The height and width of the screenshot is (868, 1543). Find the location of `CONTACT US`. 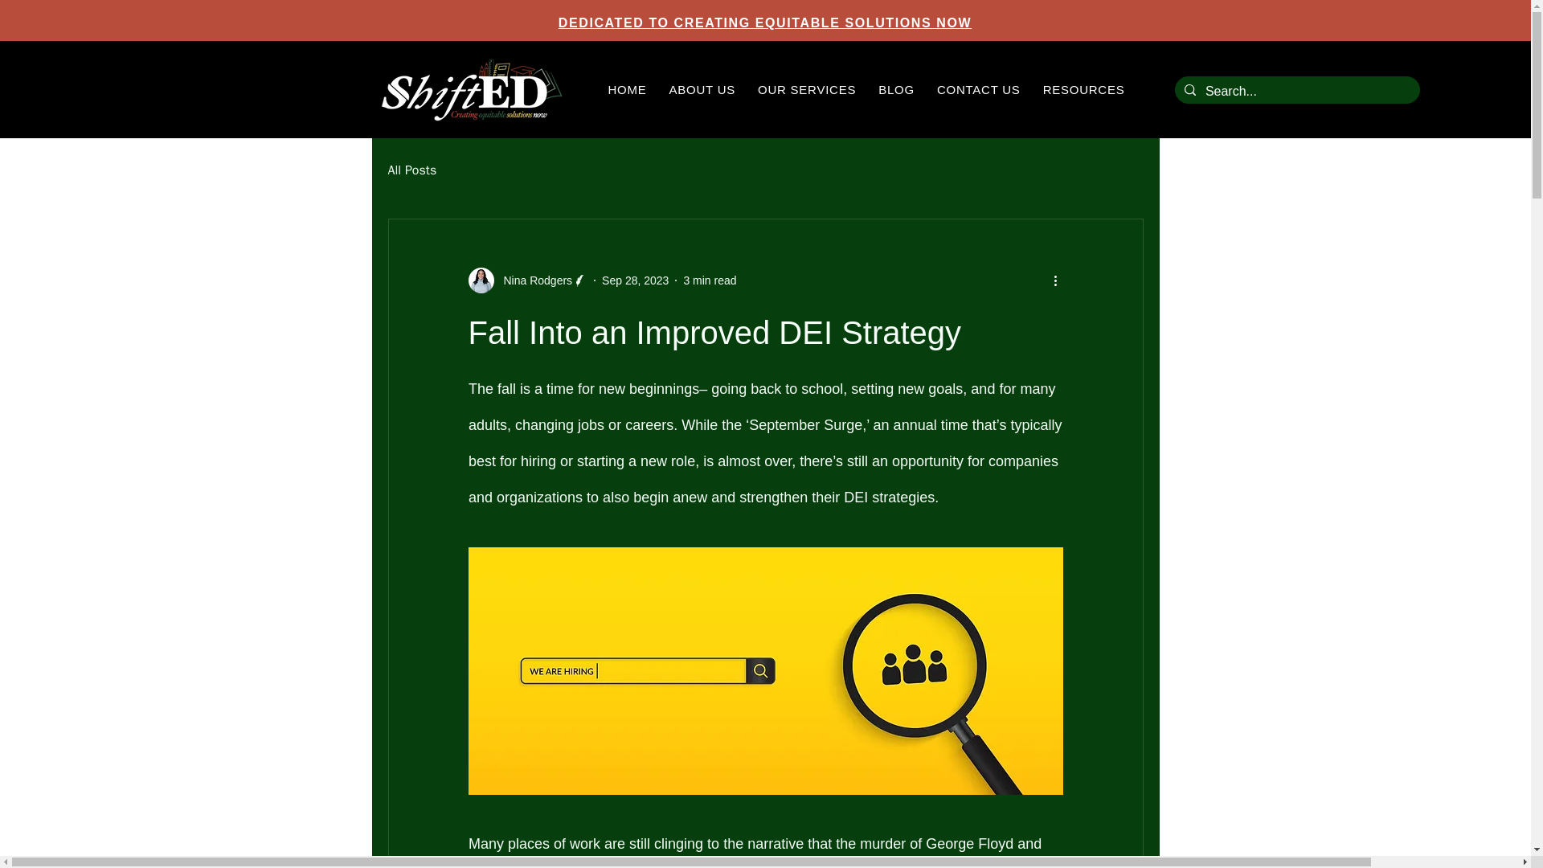

CONTACT US is located at coordinates (979, 90).